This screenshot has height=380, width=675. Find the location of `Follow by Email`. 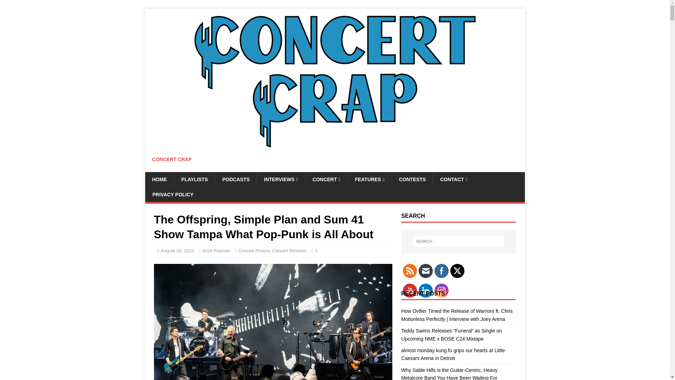

Follow by Email is located at coordinates (425, 271).